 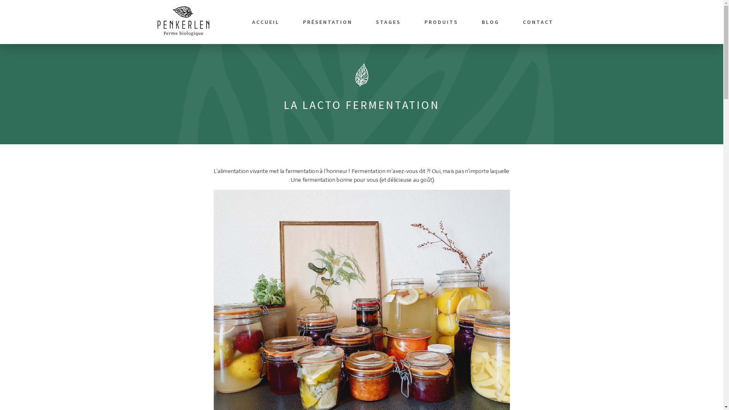 What do you see at coordinates (441, 22) in the screenshot?
I see `PRODUITS` at bounding box center [441, 22].